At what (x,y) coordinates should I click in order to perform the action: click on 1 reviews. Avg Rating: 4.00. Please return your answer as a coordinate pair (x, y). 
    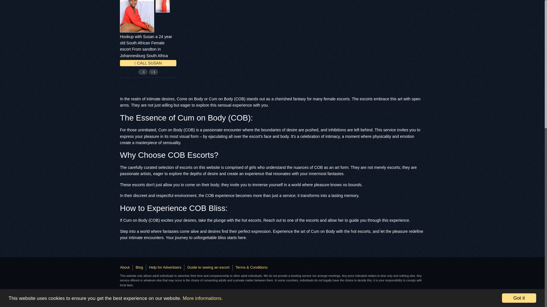
    Looking at the image, I should click on (143, 72).